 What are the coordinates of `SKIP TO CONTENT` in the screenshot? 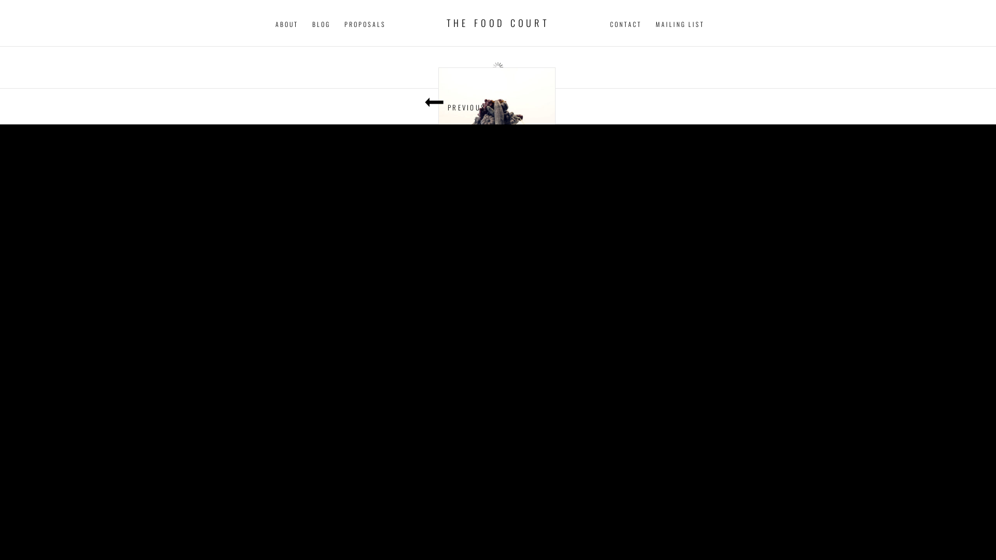 It's located at (635, 24).